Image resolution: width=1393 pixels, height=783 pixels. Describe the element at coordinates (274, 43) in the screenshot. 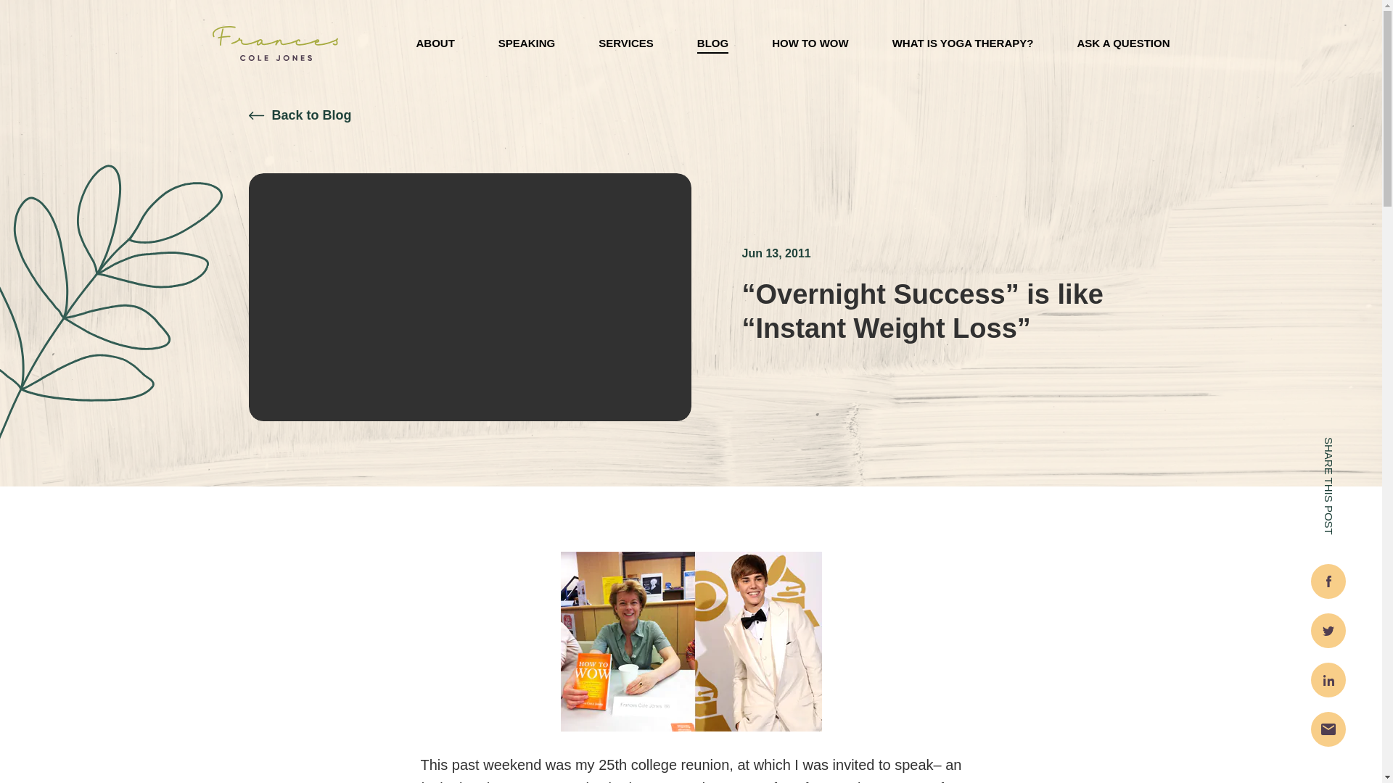

I see `Frances Cole Jones` at that location.